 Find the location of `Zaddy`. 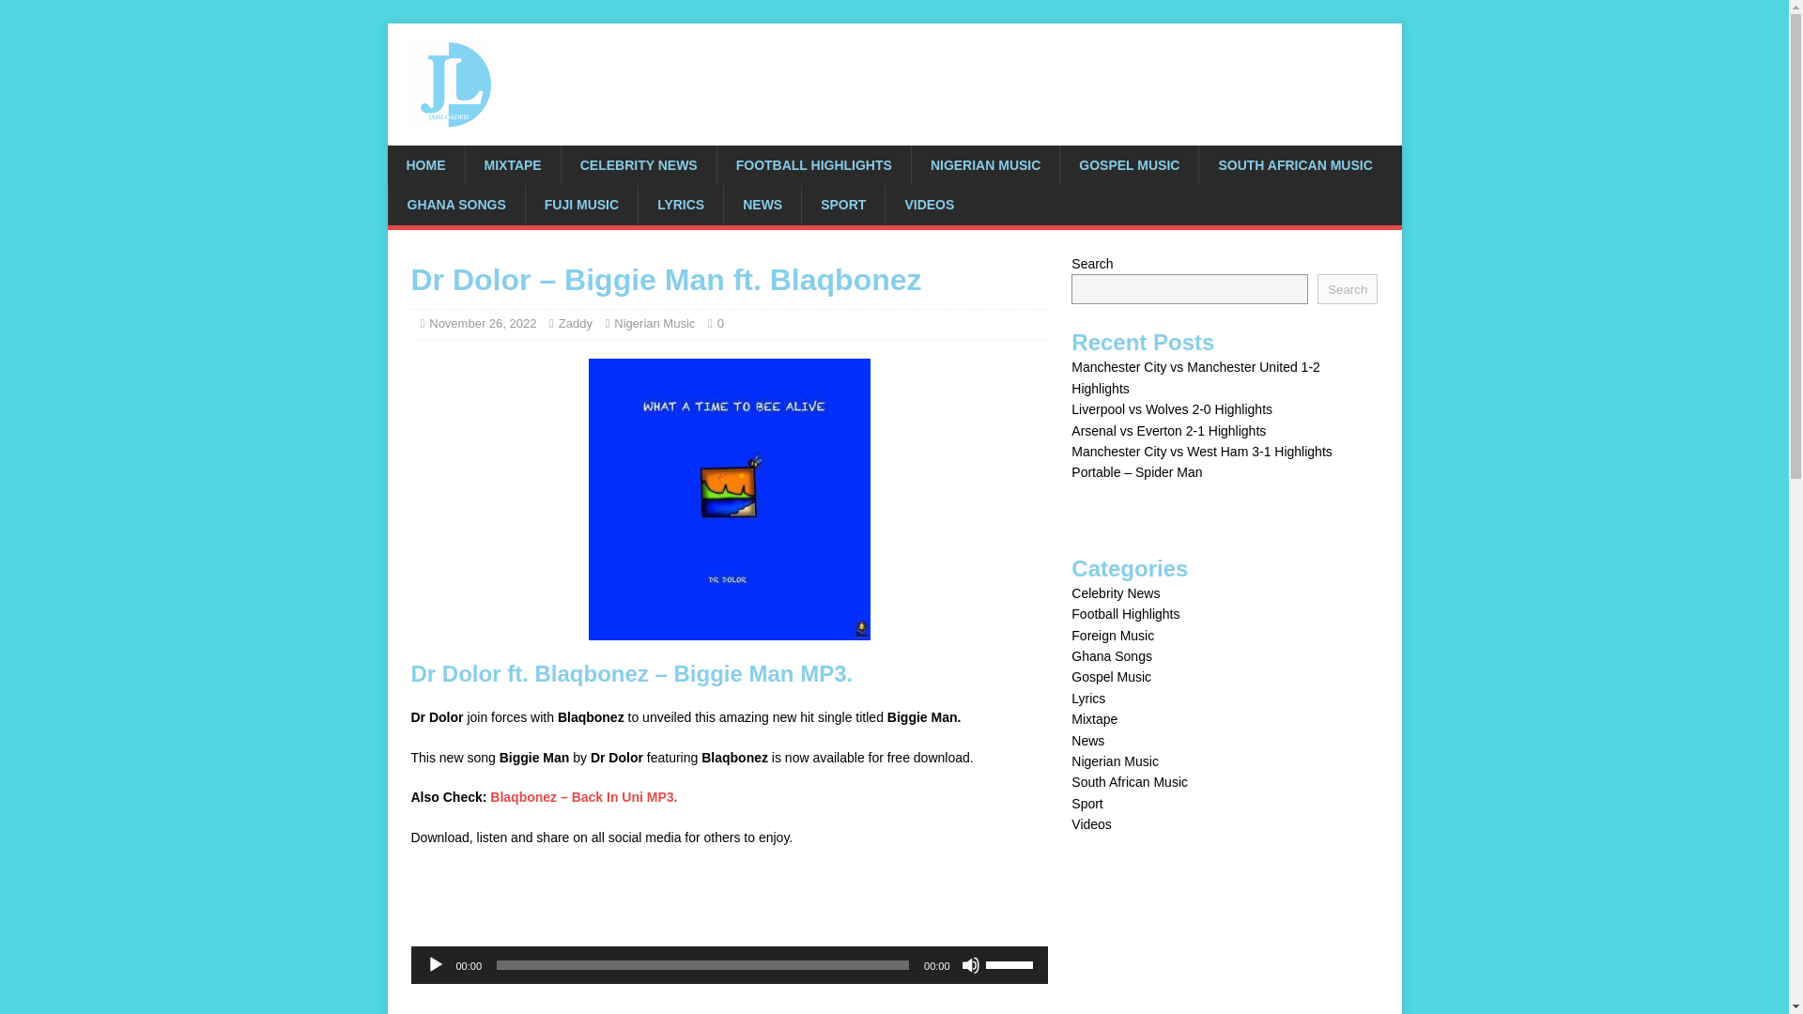

Zaddy is located at coordinates (576, 323).